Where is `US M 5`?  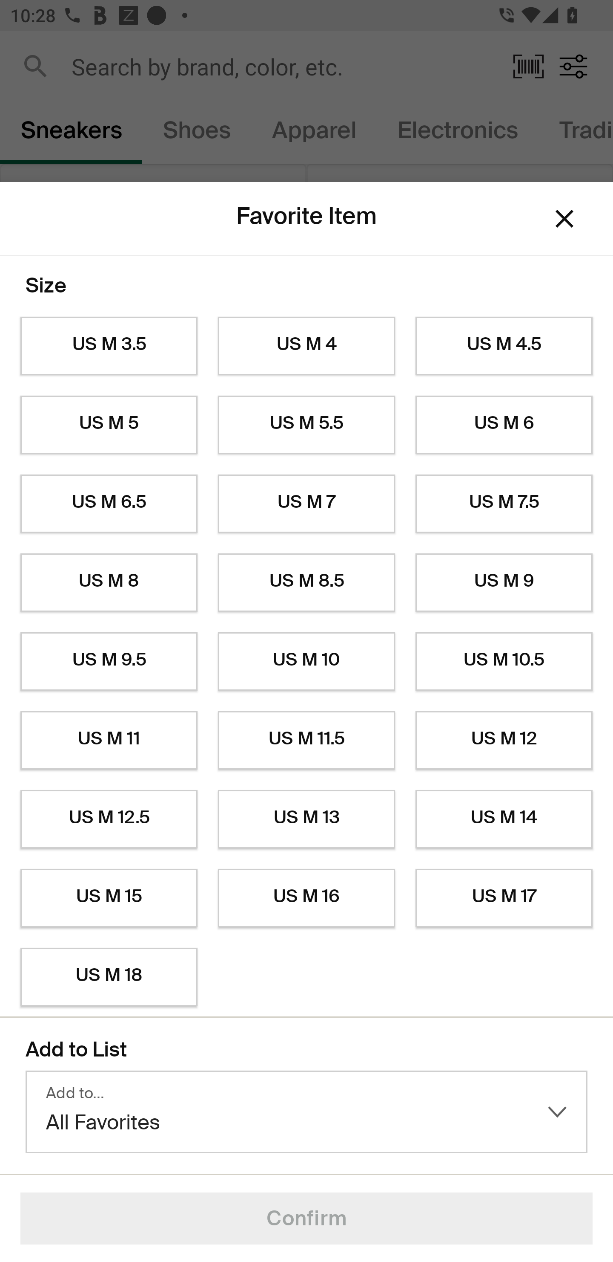 US M 5 is located at coordinates (109, 425).